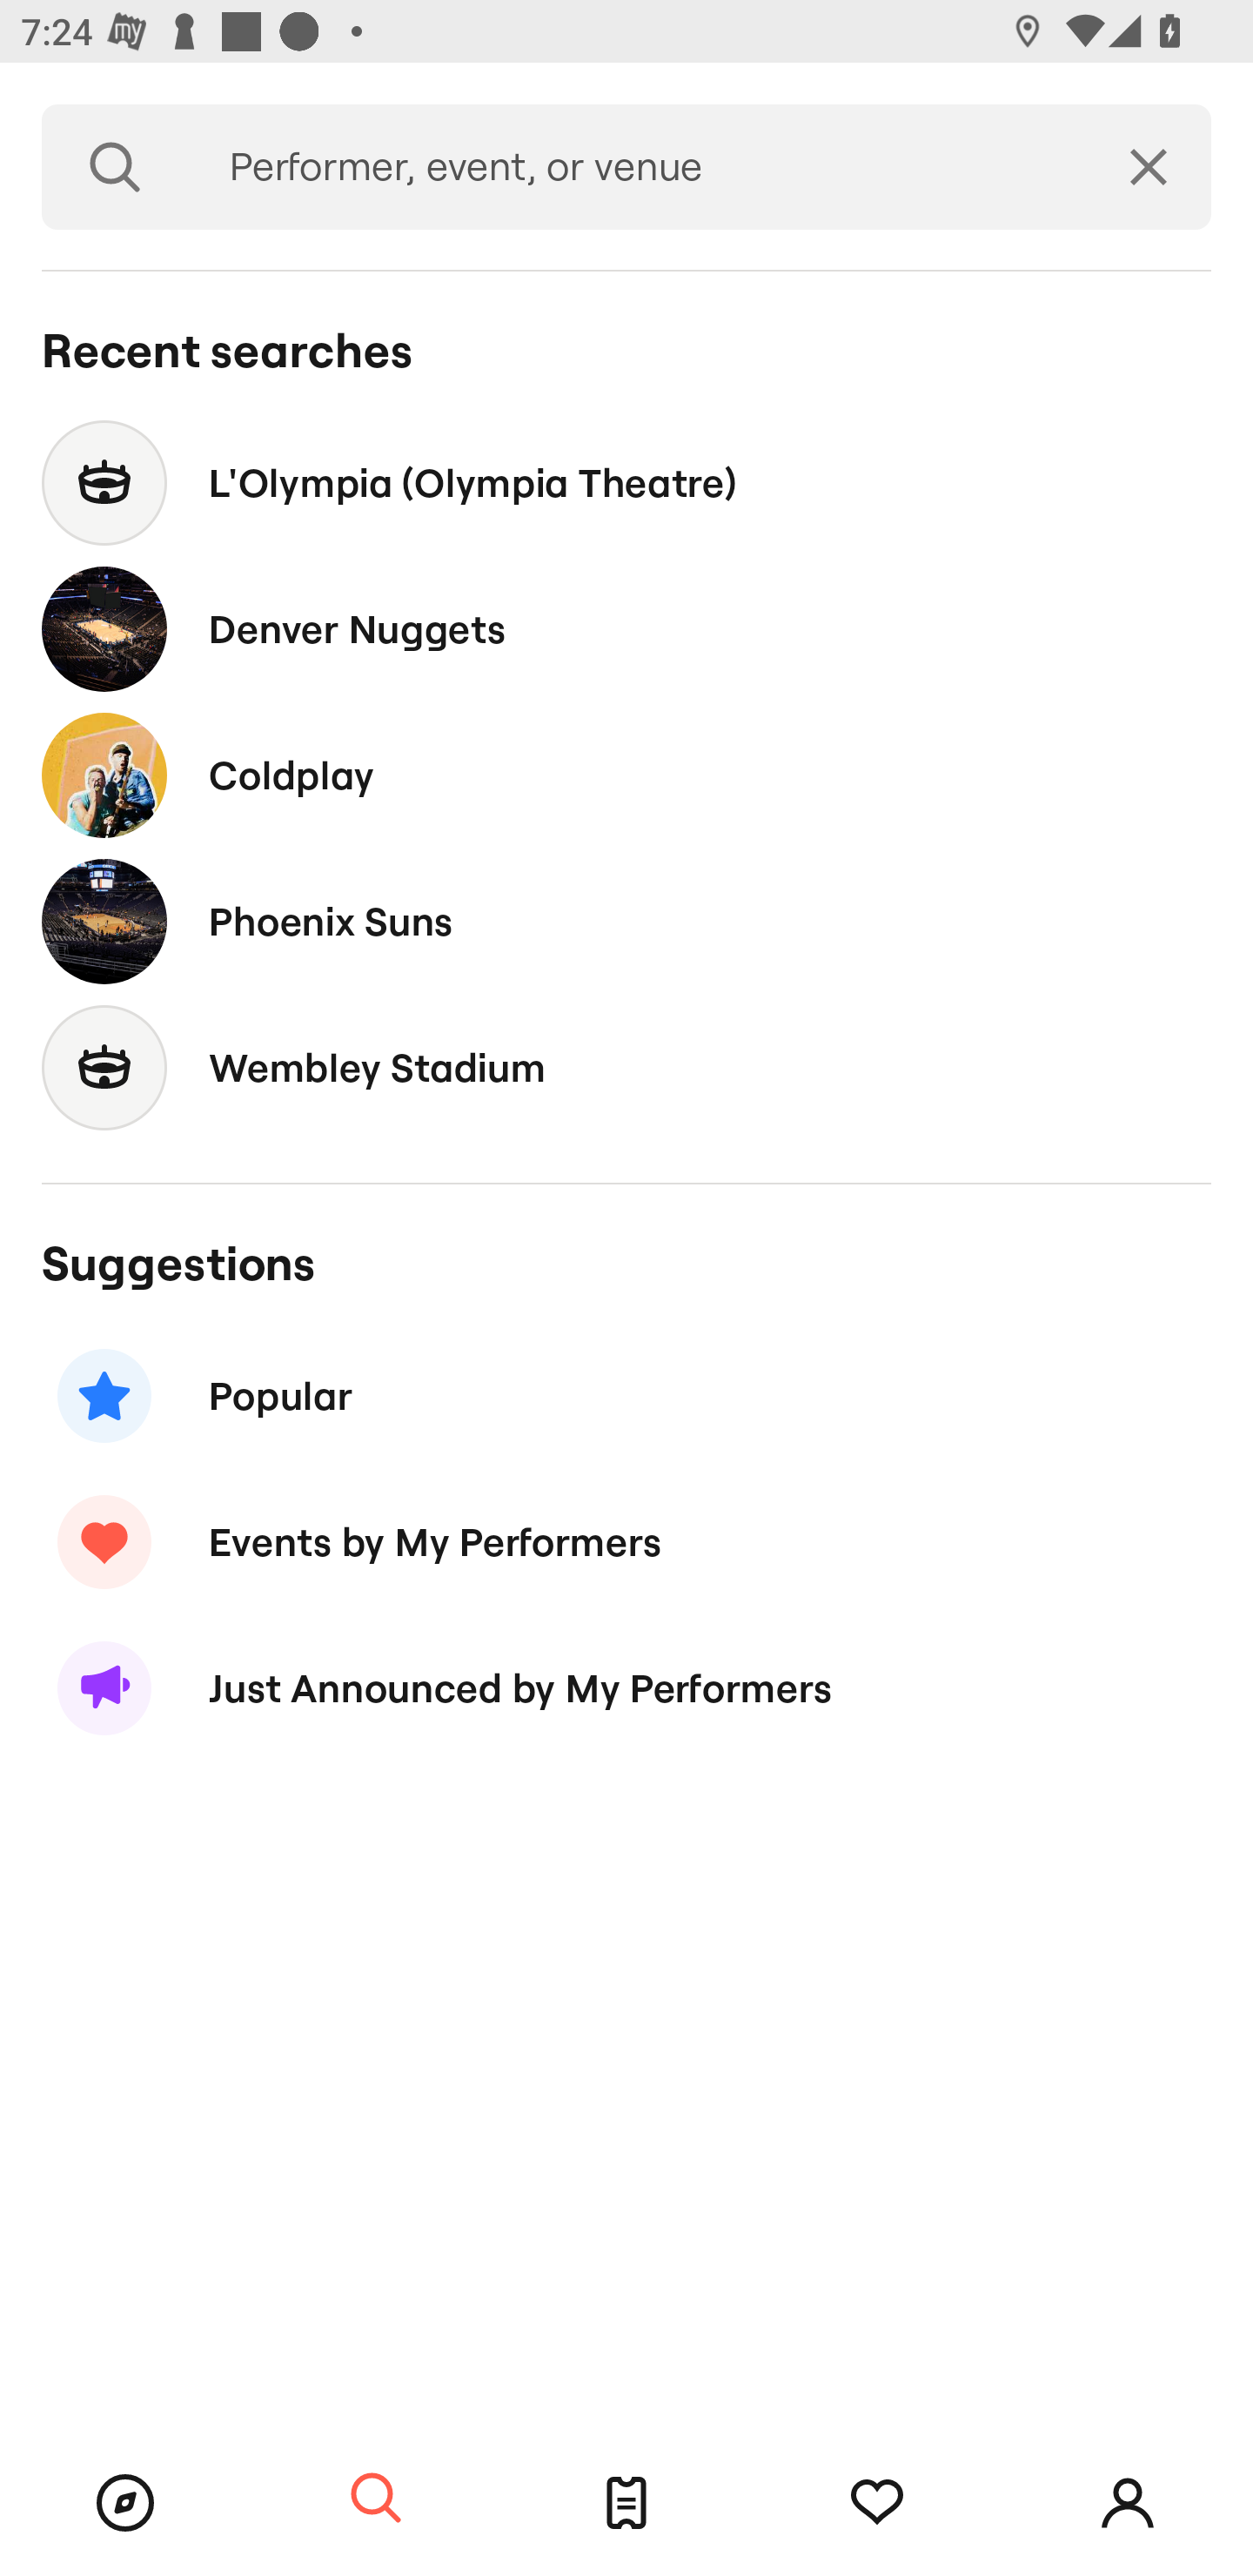  I want to click on Tracking, so click(877, 2503).